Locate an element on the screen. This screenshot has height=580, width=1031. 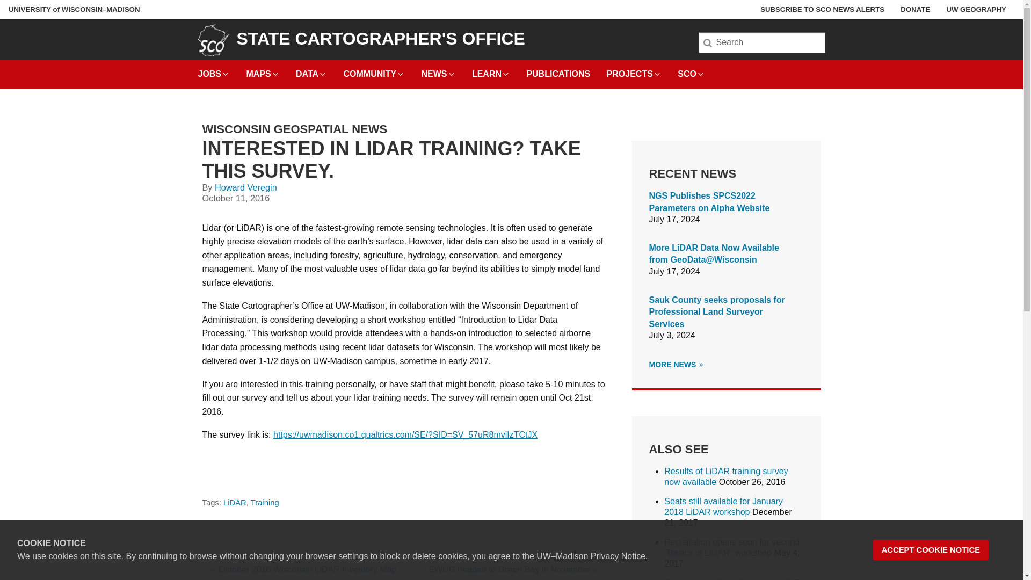
EXPAND is located at coordinates (451, 74).